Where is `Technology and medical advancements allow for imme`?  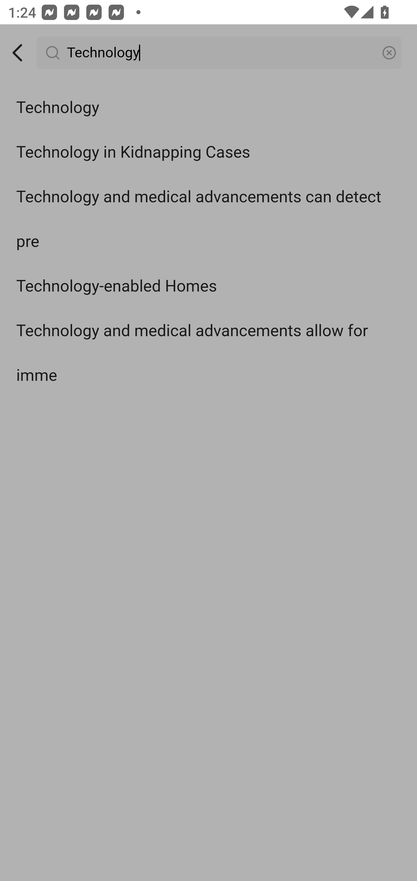 Technology and medical advancements allow for imme is located at coordinates (209, 353).